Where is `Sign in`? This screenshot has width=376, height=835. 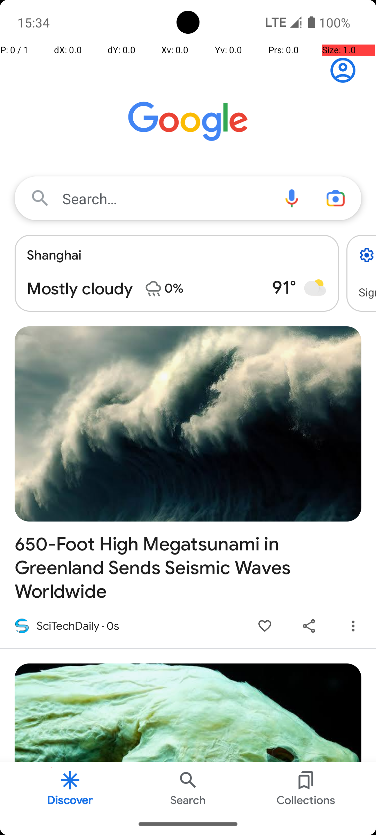 Sign in is located at coordinates (347, 70).